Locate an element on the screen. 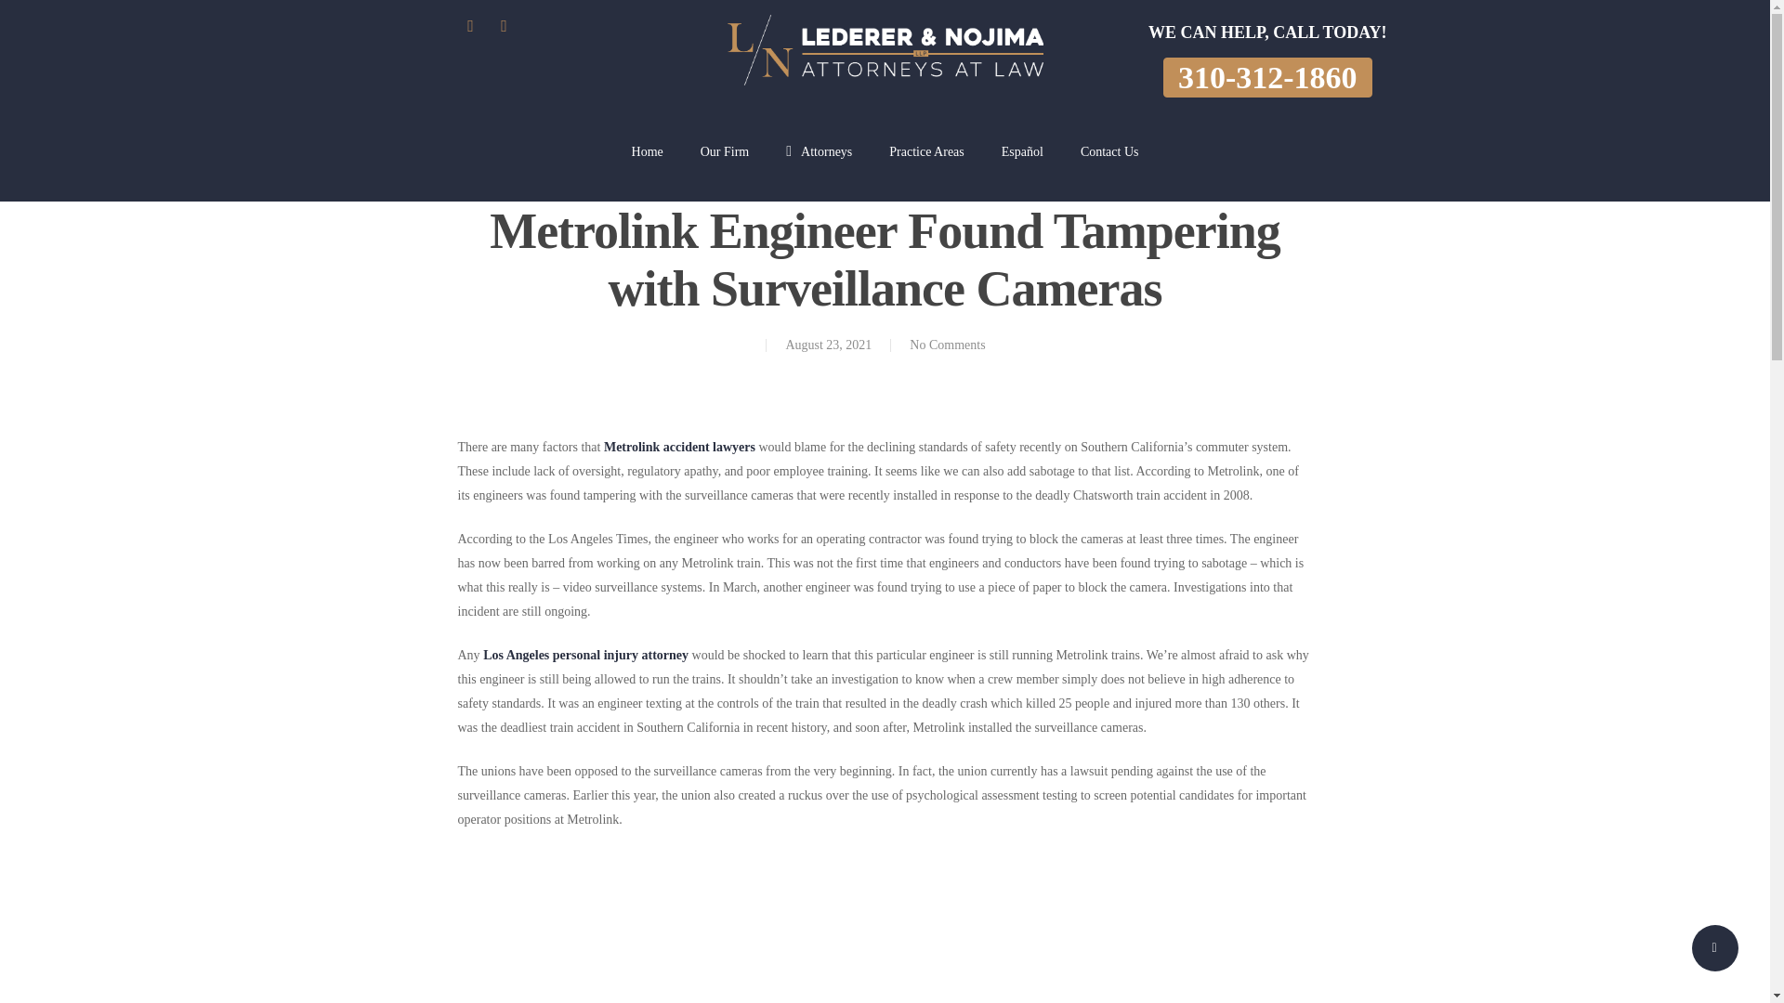  Los Angeles Train Accident Attorneys is located at coordinates (679, 448).